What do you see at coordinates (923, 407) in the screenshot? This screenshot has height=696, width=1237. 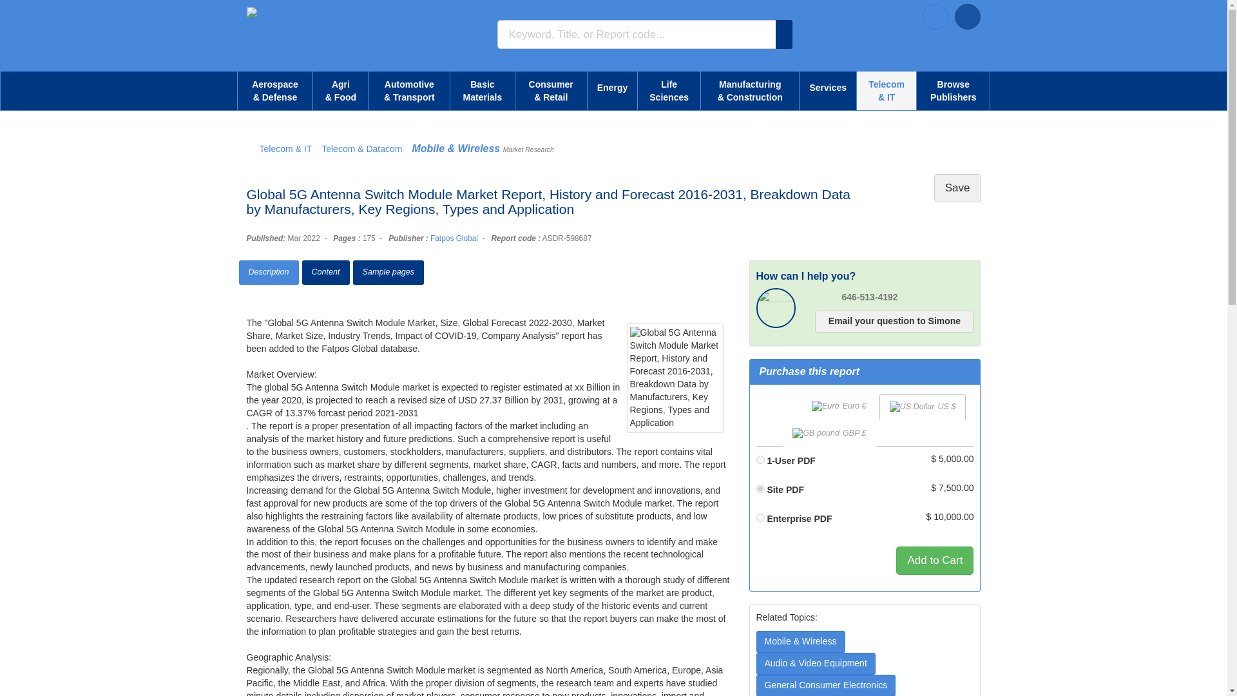 I see `Change currency to US Dollar` at bounding box center [923, 407].